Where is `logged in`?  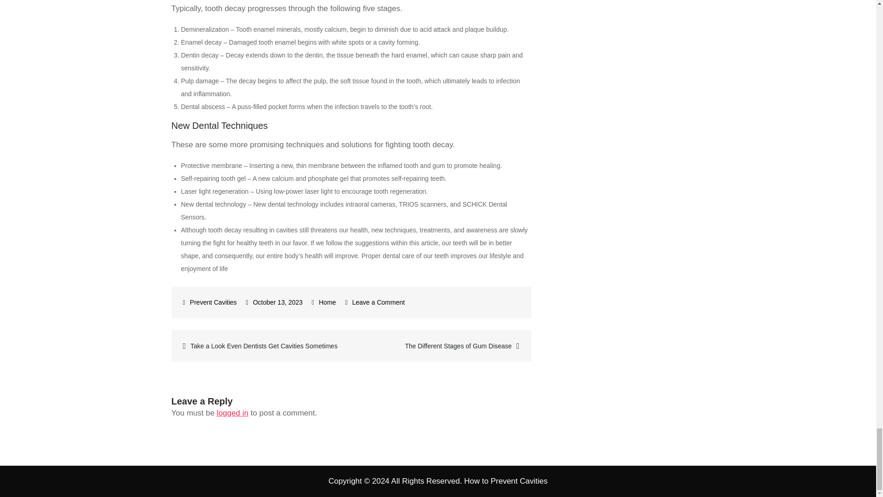
logged in is located at coordinates (232, 413).